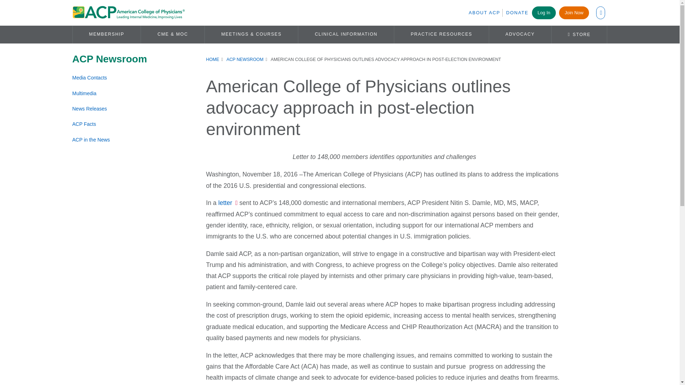 This screenshot has width=685, height=385. I want to click on MEMBERSHIP, so click(107, 34).